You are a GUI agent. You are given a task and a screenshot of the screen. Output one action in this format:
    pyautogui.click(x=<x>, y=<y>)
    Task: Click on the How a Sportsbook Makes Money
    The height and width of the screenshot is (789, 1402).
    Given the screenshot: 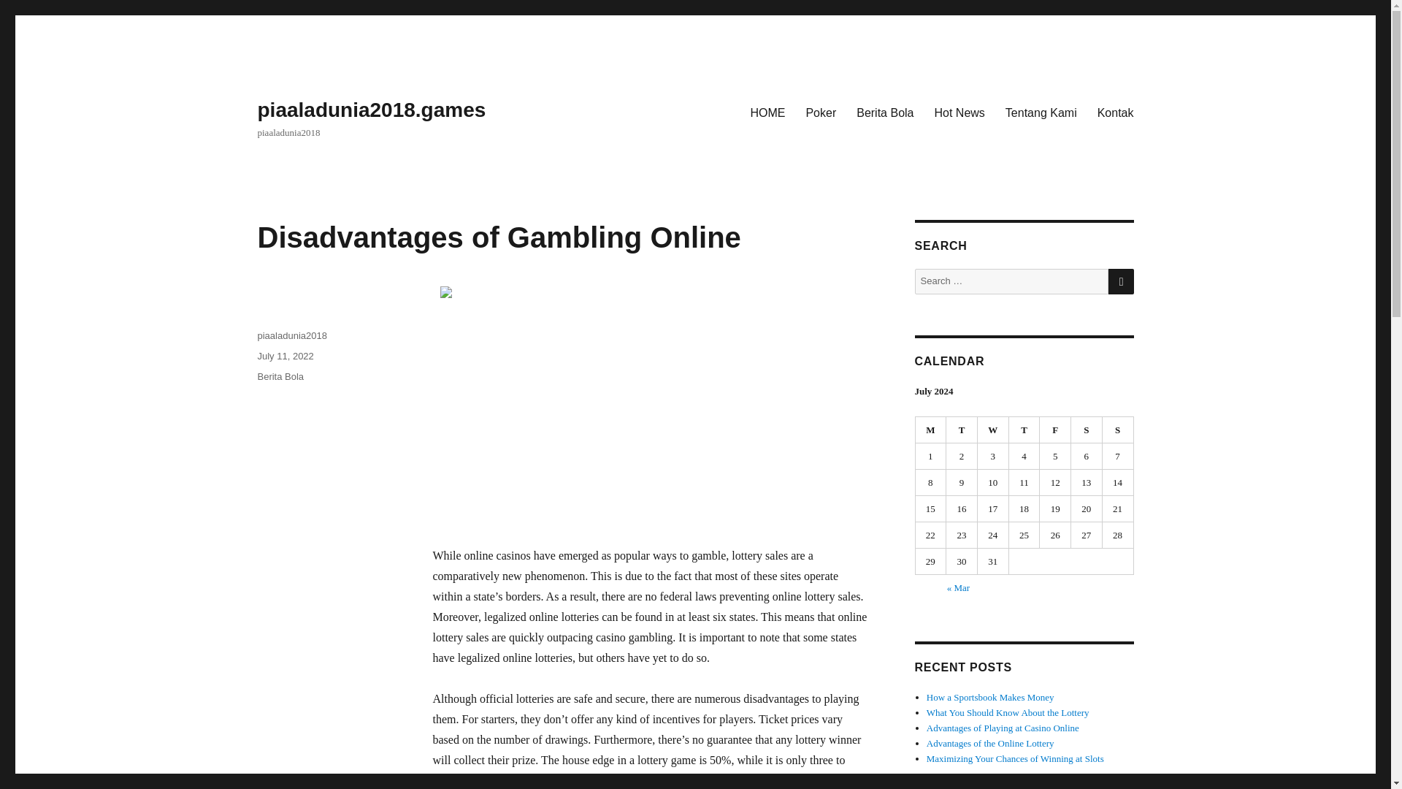 What is the action you would take?
    pyautogui.click(x=990, y=697)
    